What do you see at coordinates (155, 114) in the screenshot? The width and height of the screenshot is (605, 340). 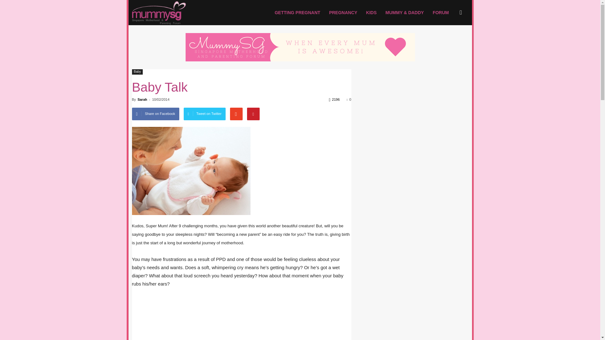 I see `Share on Facebook` at bounding box center [155, 114].